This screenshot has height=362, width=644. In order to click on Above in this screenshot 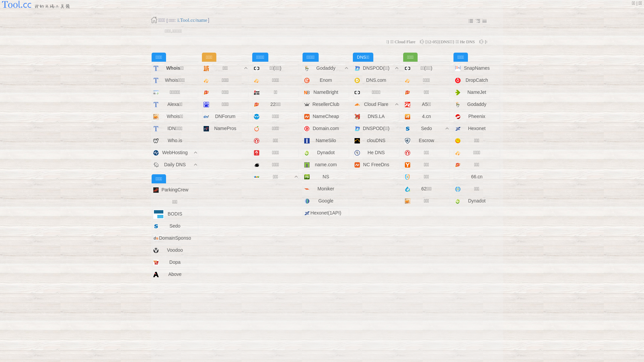, I will do `click(175, 274)`.